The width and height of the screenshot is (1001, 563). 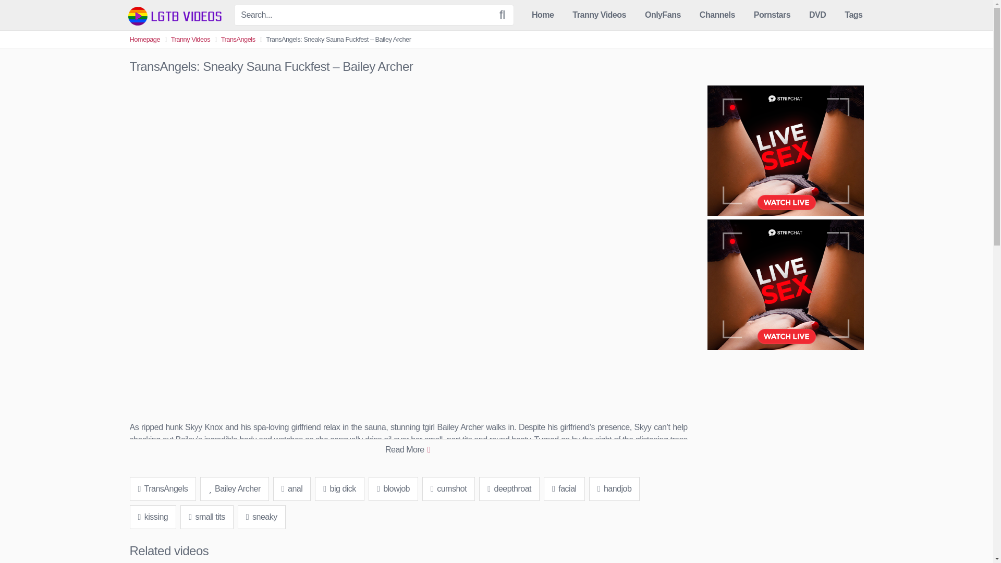 I want to click on big dick, so click(x=339, y=489).